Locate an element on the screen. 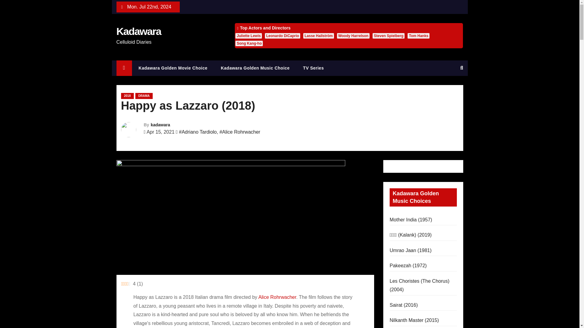 Image resolution: width=584 pixels, height=328 pixels. Posts tagged with Alice Rohrwacher is located at coordinates (277, 297).